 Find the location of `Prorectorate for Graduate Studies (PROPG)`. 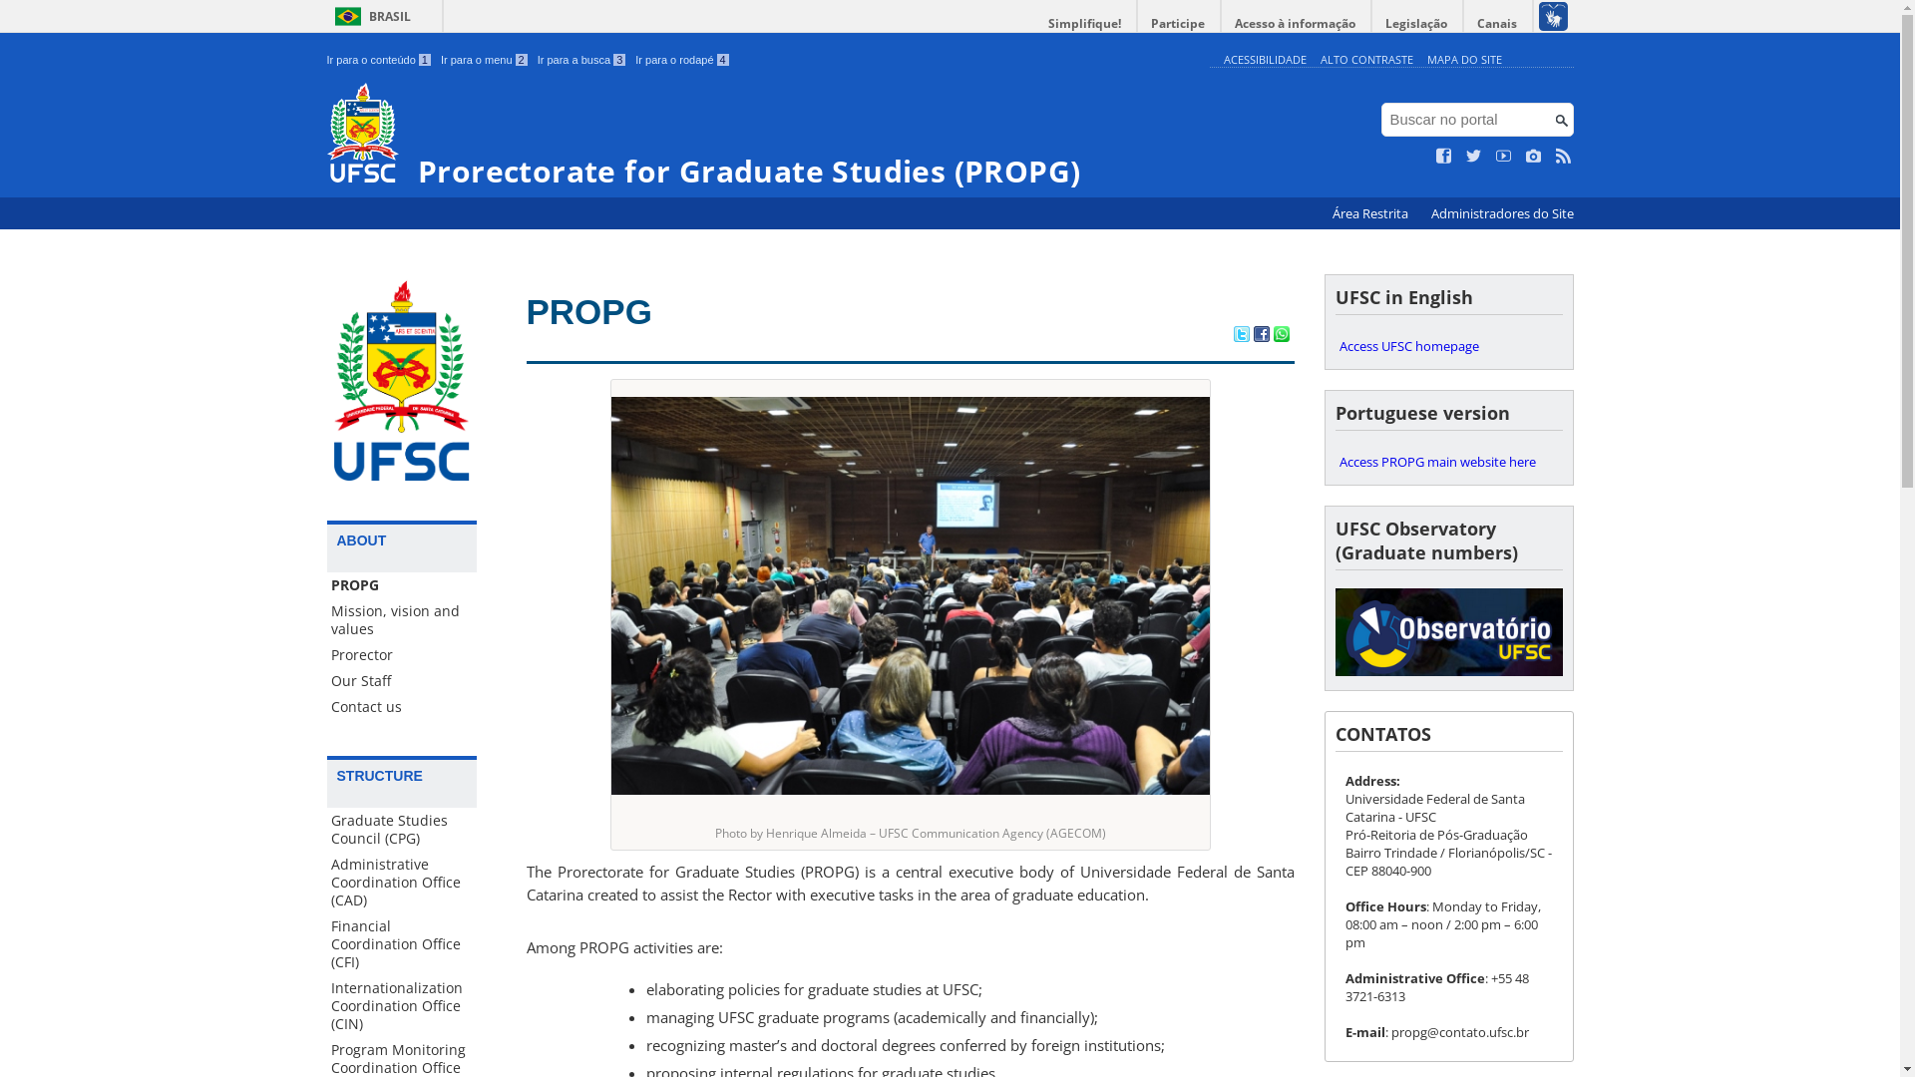

Prorectorate for Graduate Studies (PROPG) is located at coordinates (764, 136).